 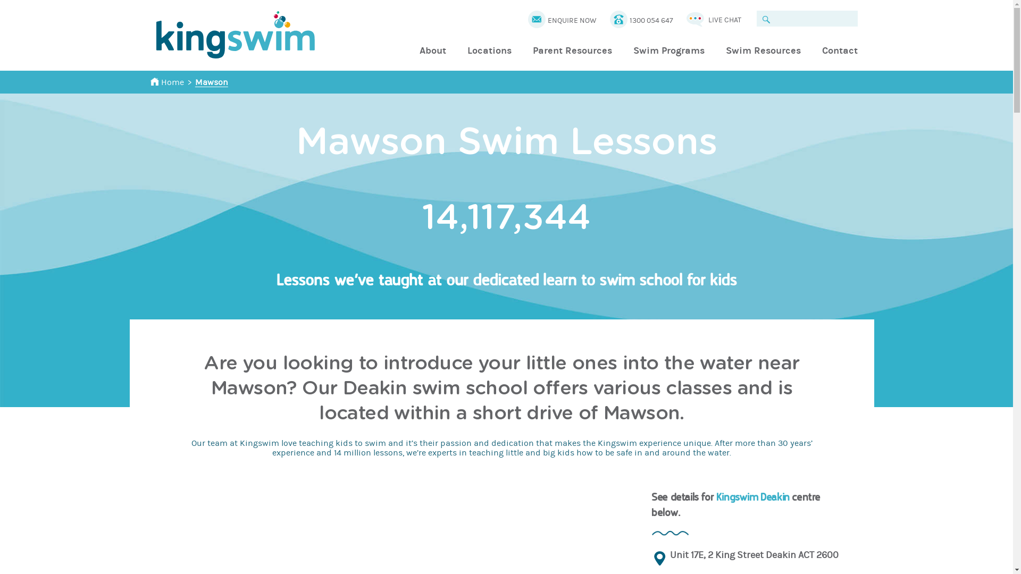 What do you see at coordinates (235, 35) in the screenshot?
I see `Kingswim` at bounding box center [235, 35].